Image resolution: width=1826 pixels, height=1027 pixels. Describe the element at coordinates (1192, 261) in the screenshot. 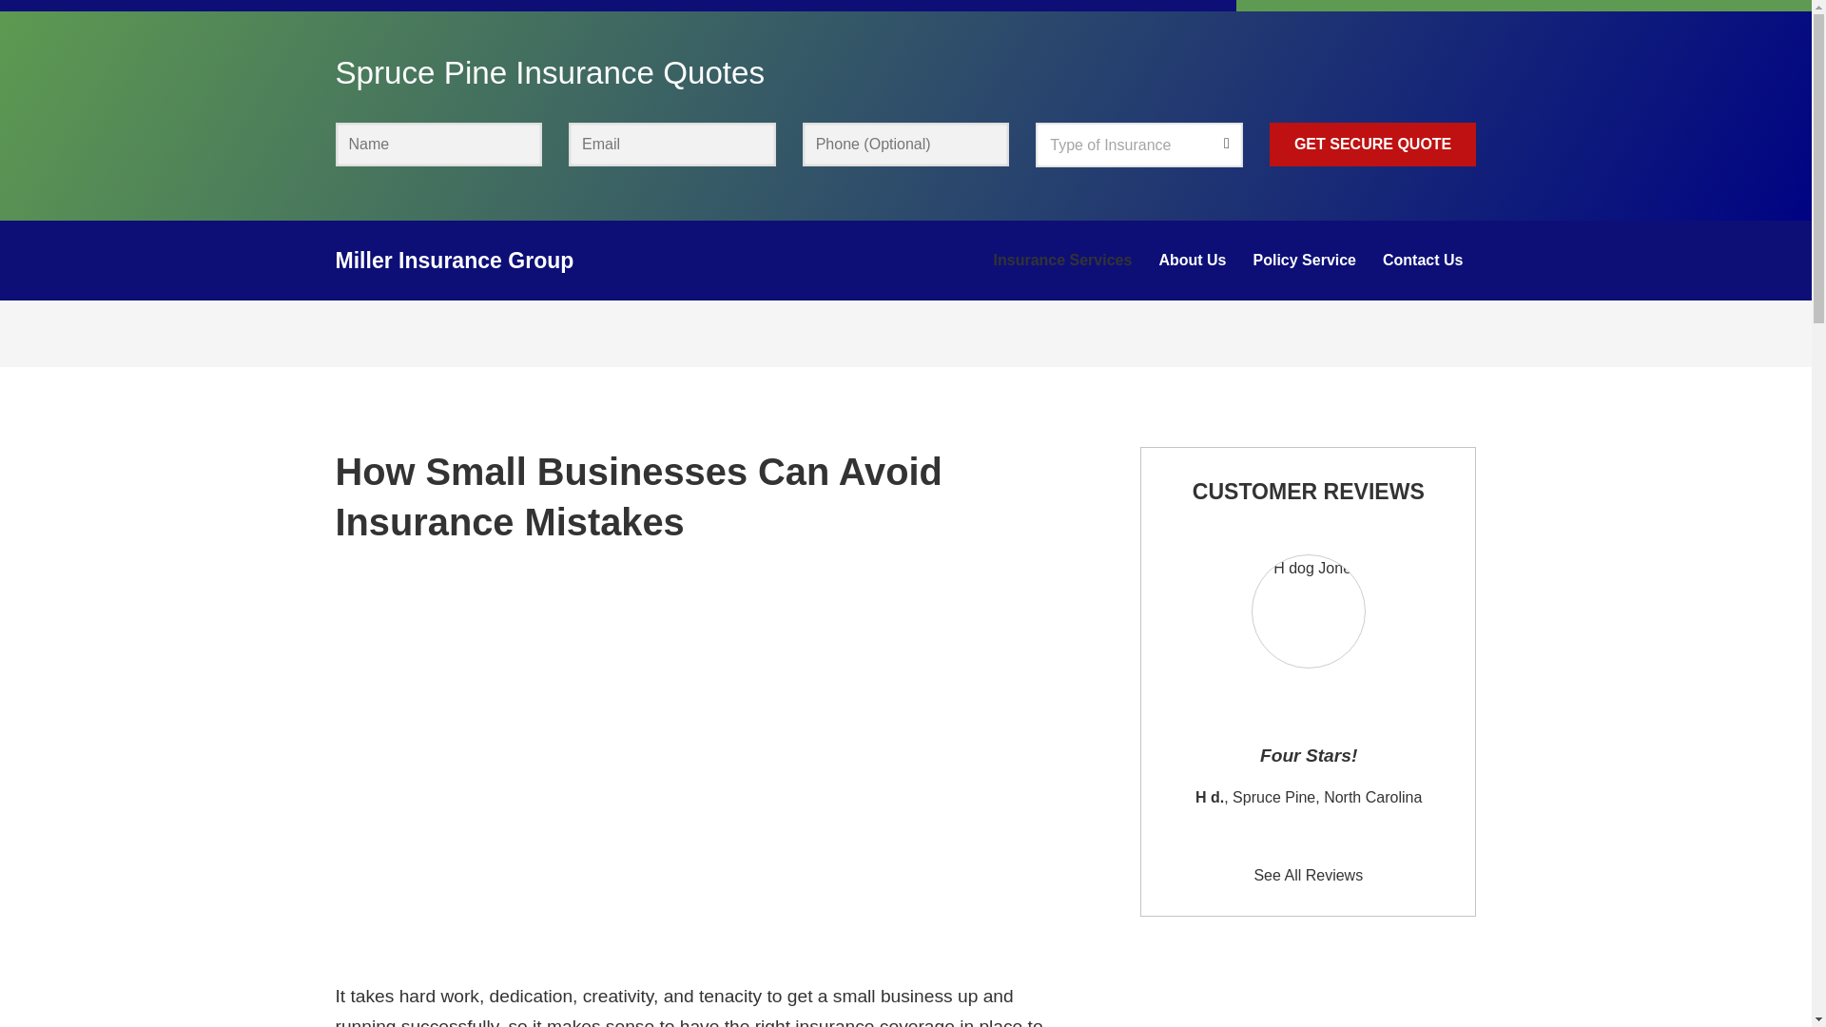

I see `About Us` at that location.